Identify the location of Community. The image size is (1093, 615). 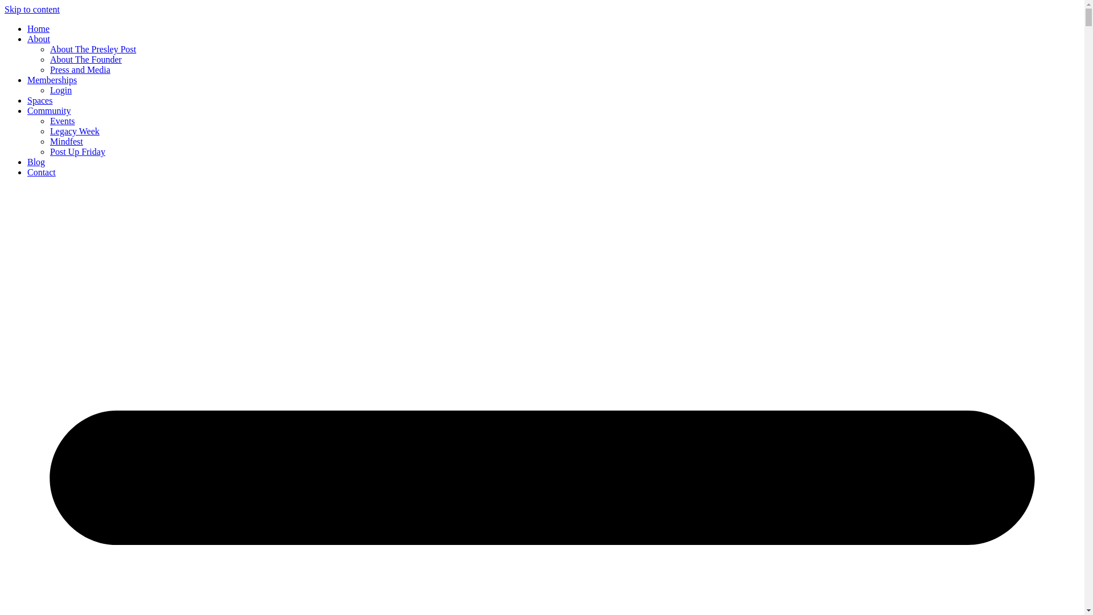
(49, 110).